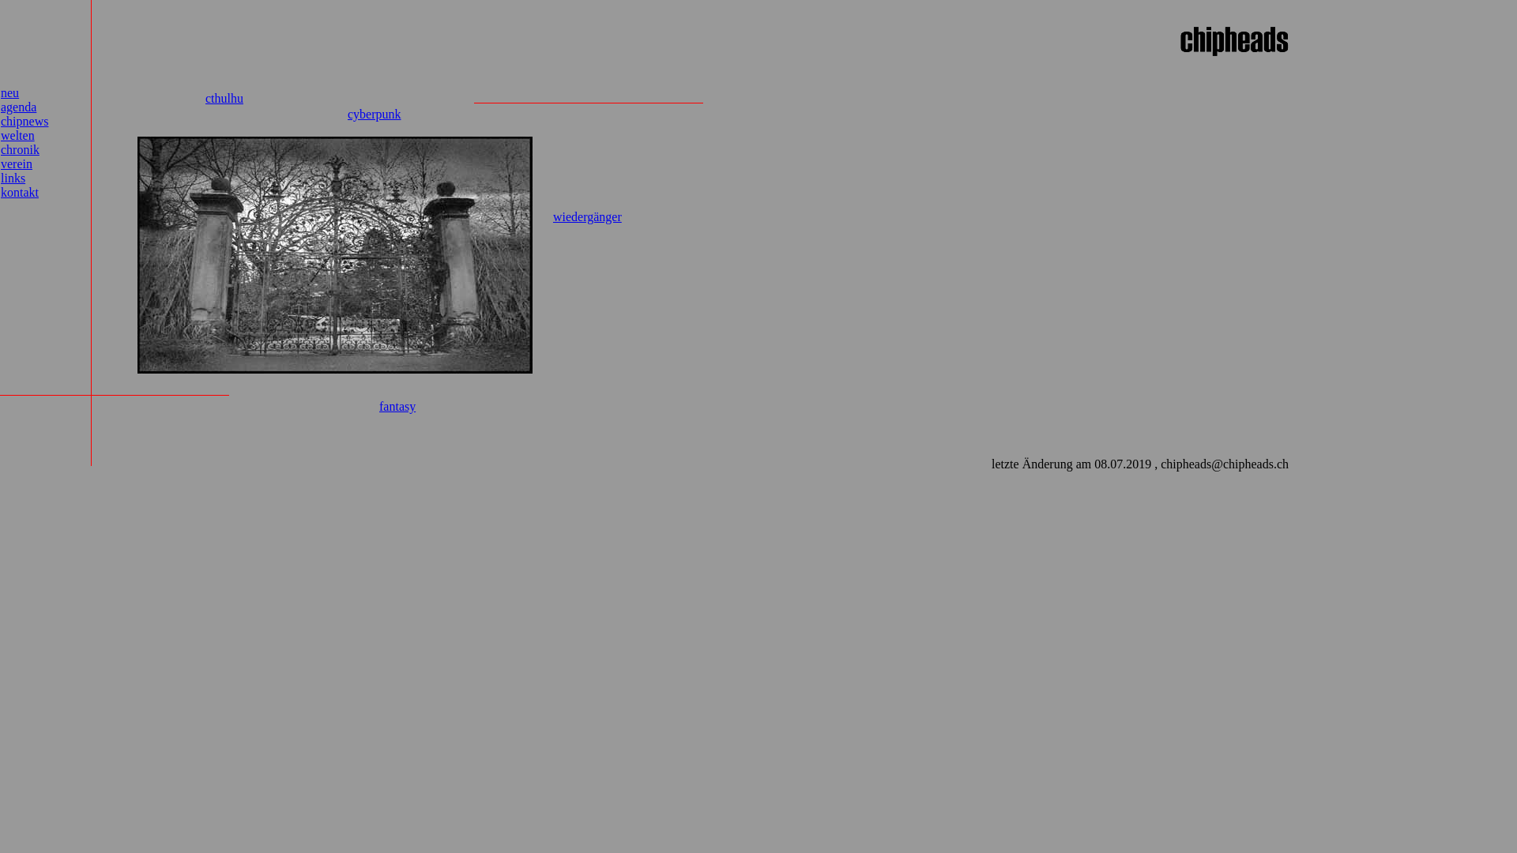  I want to click on chipnews, so click(24, 122).